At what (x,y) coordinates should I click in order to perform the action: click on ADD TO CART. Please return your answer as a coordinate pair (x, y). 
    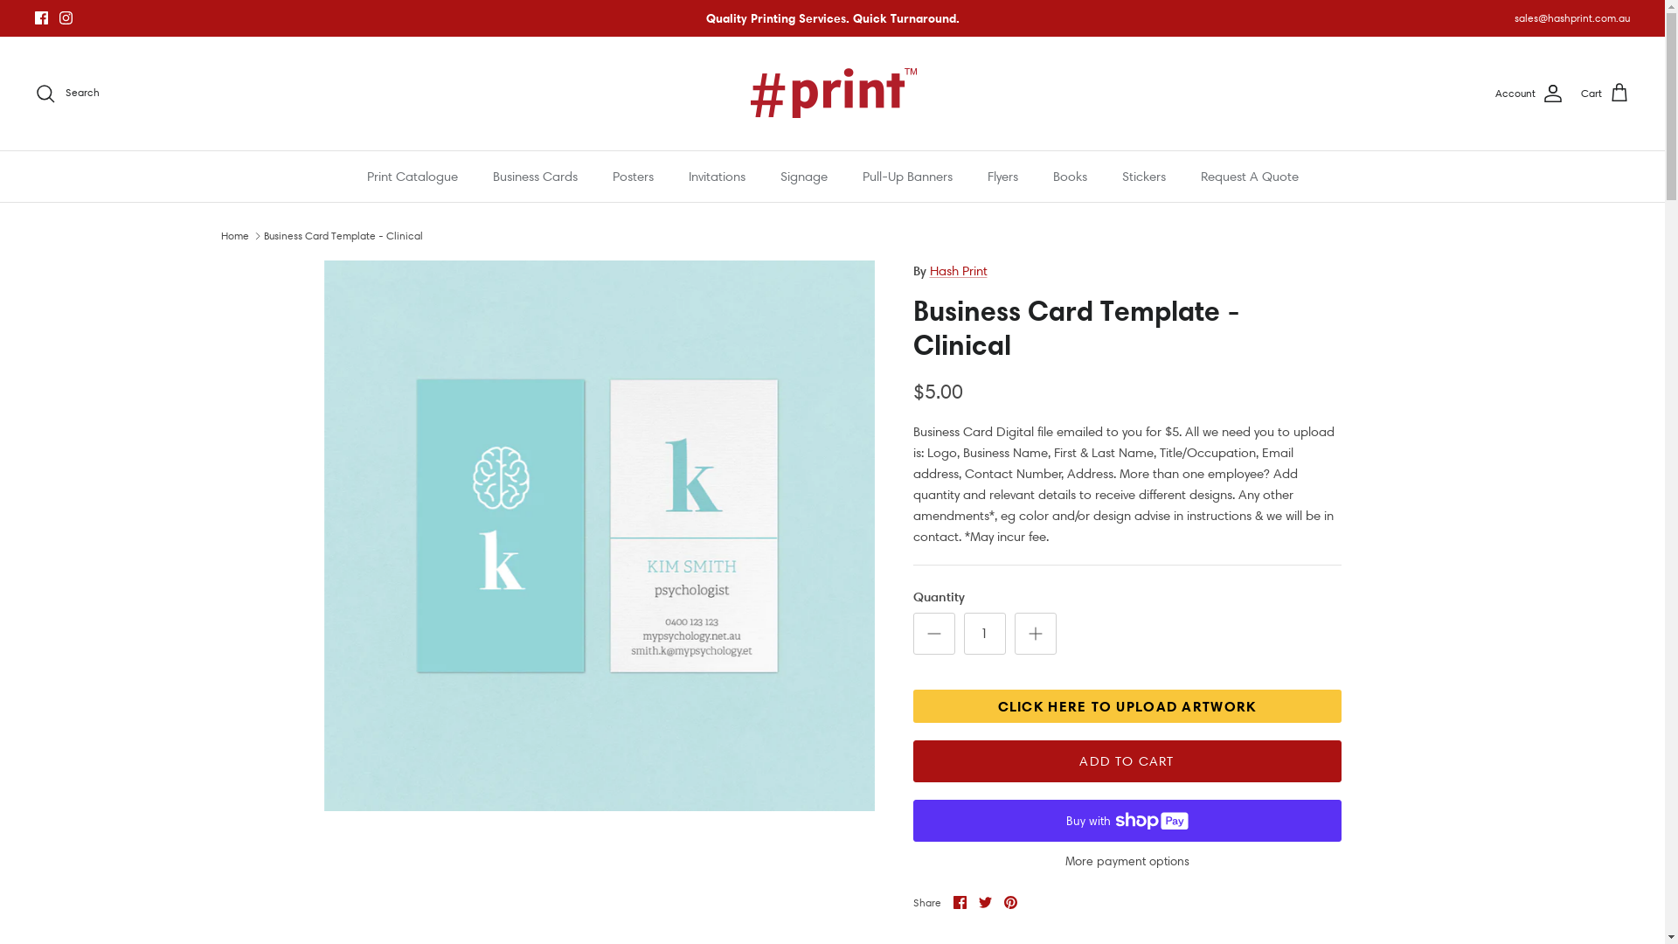
    Looking at the image, I should click on (1127, 761).